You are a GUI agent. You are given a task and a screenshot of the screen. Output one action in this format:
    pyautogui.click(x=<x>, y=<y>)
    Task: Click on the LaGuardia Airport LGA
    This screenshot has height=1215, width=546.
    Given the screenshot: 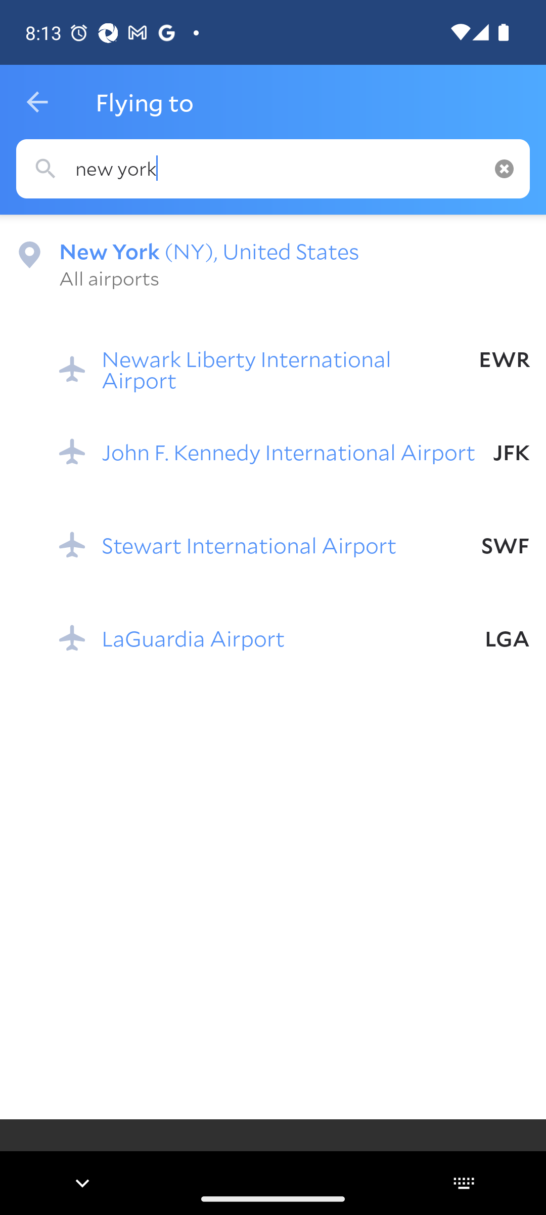 What is the action you would take?
    pyautogui.click(x=294, y=638)
    